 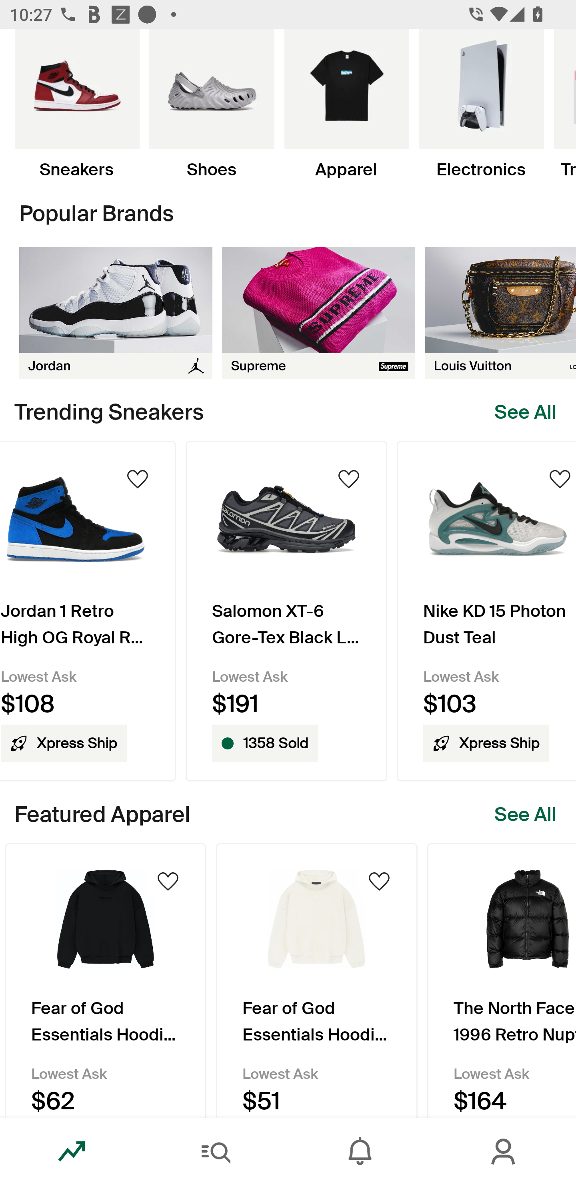 What do you see at coordinates (526, 814) in the screenshot?
I see `See All` at bounding box center [526, 814].